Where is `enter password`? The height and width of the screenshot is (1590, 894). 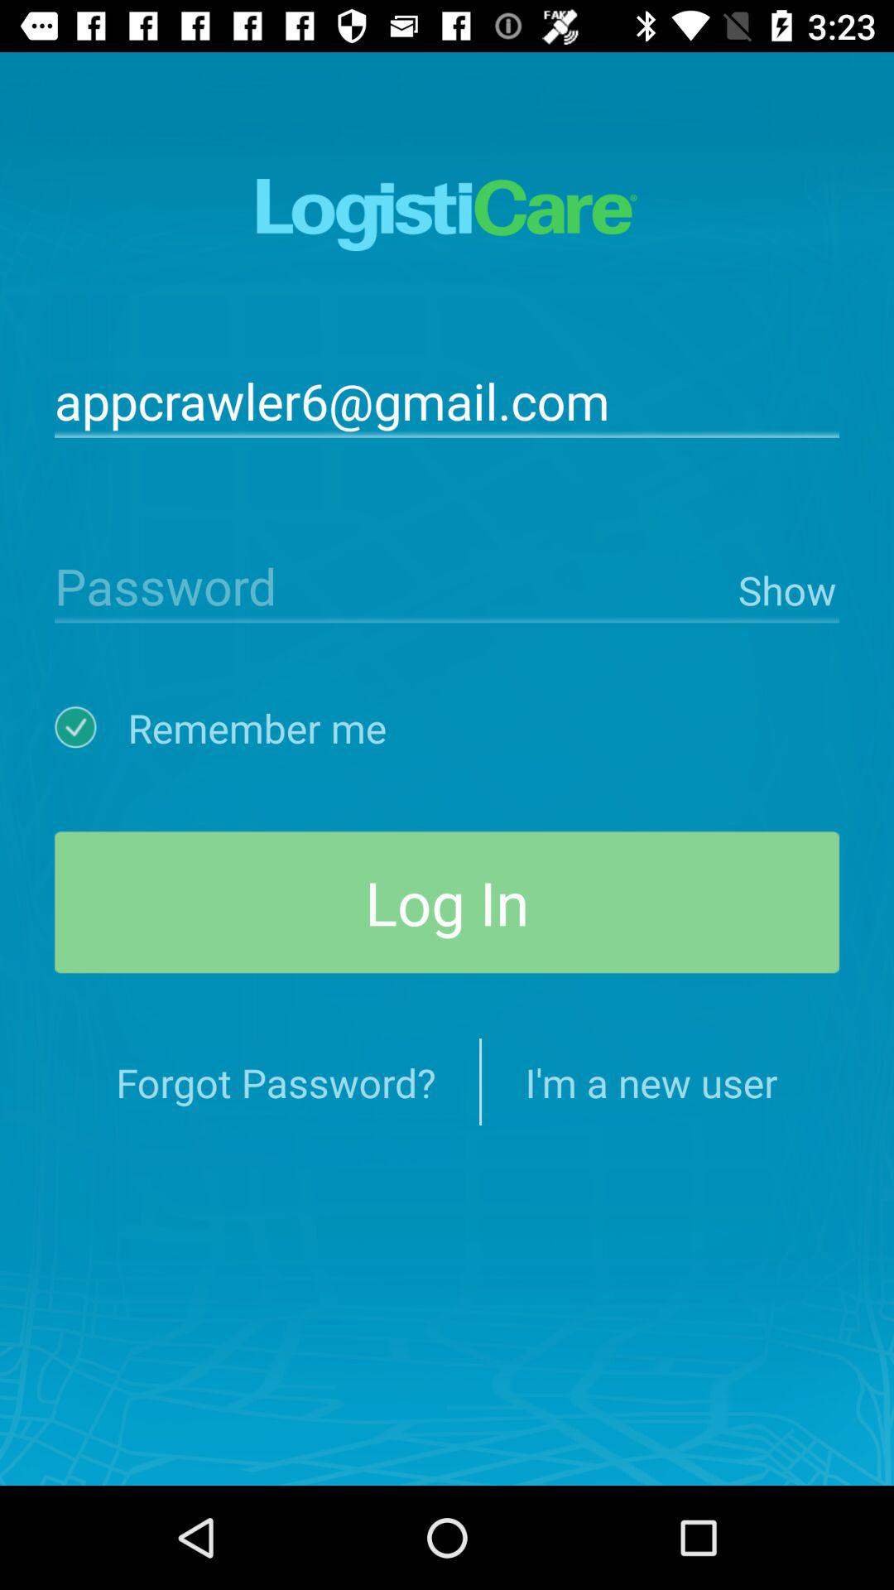 enter password is located at coordinates (392, 585).